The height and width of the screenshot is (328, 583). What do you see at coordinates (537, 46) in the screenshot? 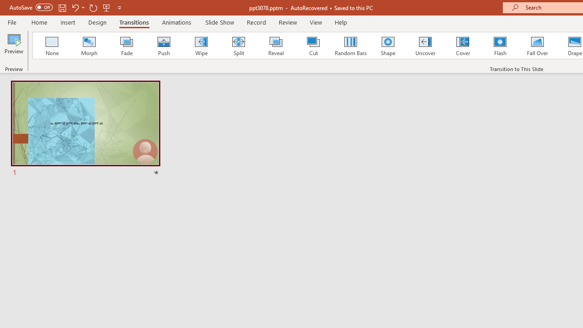
I see `Fall Over` at bounding box center [537, 46].